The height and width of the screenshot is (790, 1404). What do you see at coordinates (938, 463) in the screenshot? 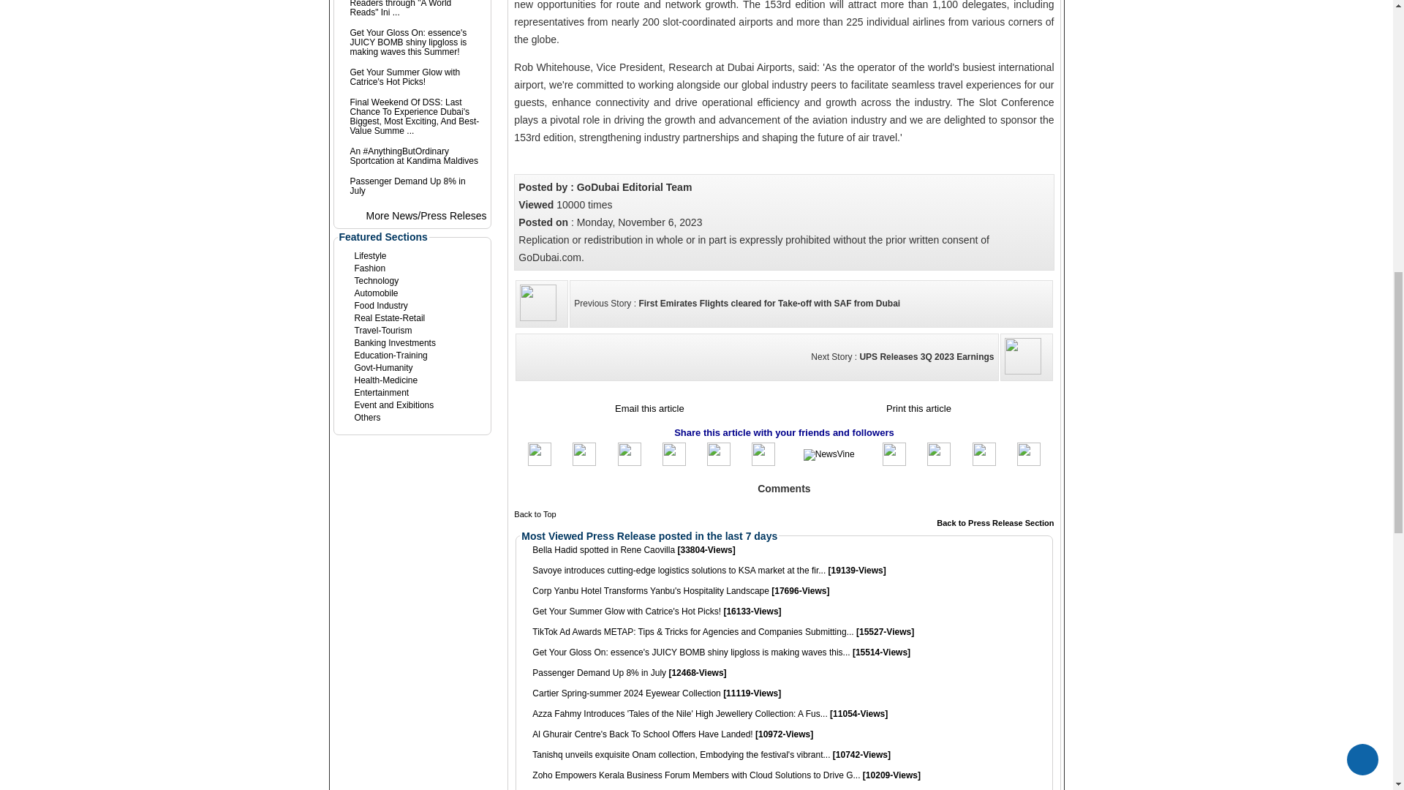
I see `Folkd` at bounding box center [938, 463].